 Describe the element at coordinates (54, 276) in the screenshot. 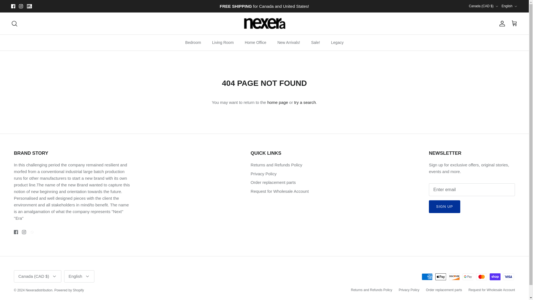

I see `Down` at that location.